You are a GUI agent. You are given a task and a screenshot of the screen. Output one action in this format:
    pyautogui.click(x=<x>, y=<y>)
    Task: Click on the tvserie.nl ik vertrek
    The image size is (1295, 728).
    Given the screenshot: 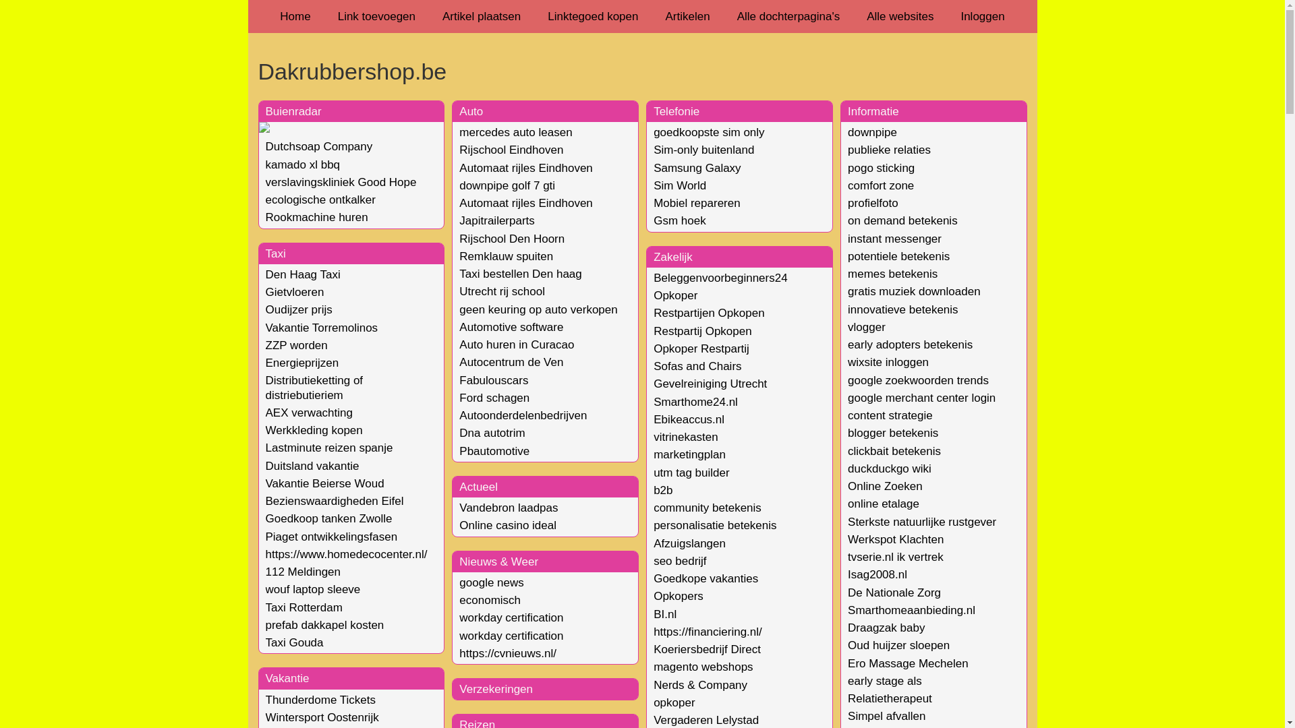 What is the action you would take?
    pyautogui.click(x=896, y=557)
    